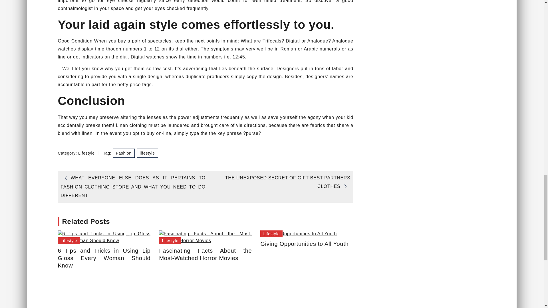  I want to click on 6 Tips and Tricks in Using Lip Gloss Every Woman Should Know, so click(104, 237).